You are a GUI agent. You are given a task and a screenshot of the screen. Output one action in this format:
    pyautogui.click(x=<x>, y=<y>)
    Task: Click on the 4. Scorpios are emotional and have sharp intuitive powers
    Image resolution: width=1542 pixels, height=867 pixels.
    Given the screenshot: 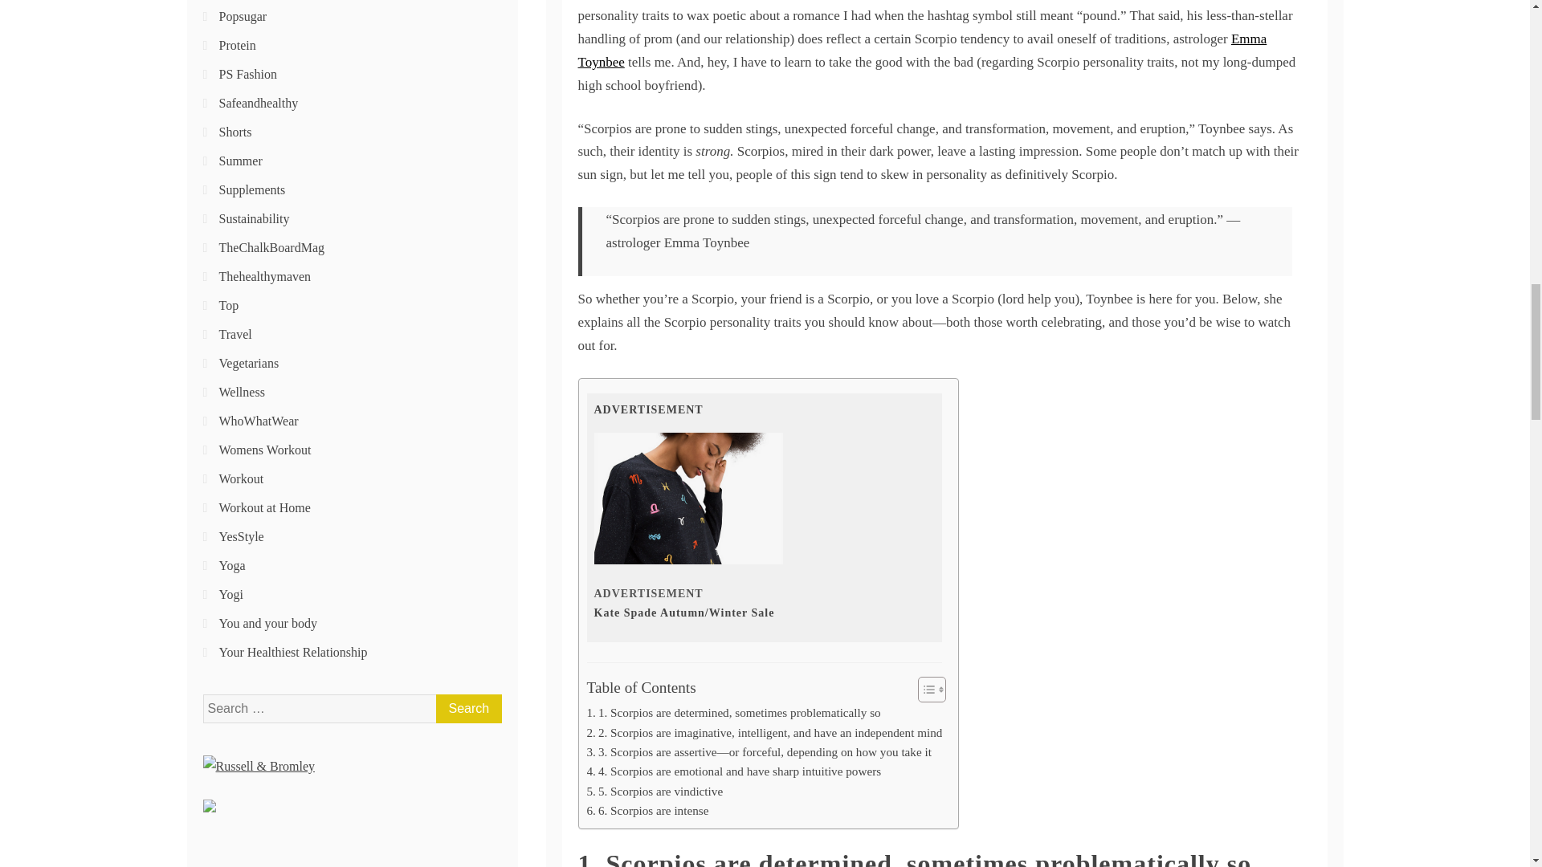 What is the action you would take?
    pyautogui.click(x=732, y=771)
    